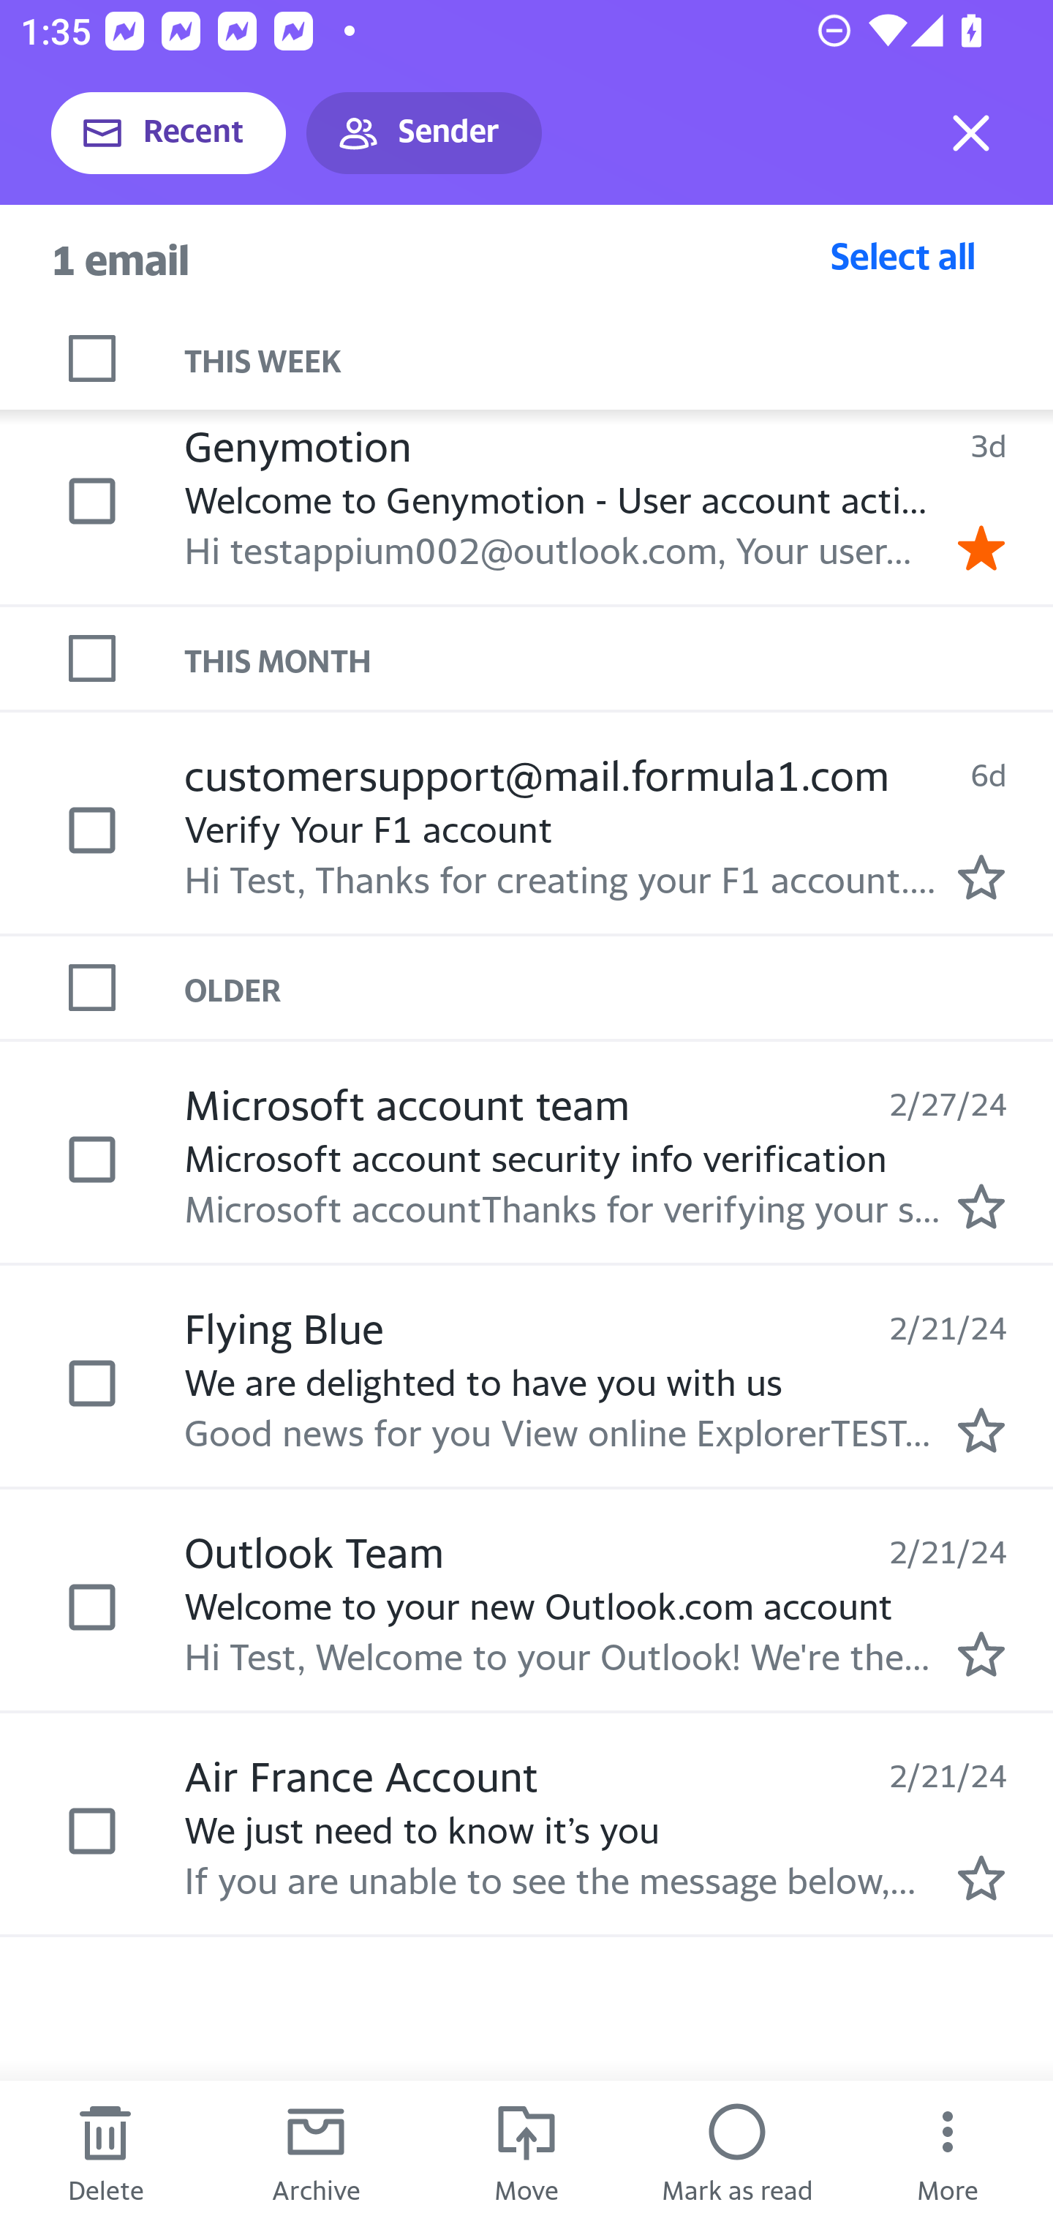 This screenshot has height=2224, width=1053. I want to click on Select all, so click(903, 255).